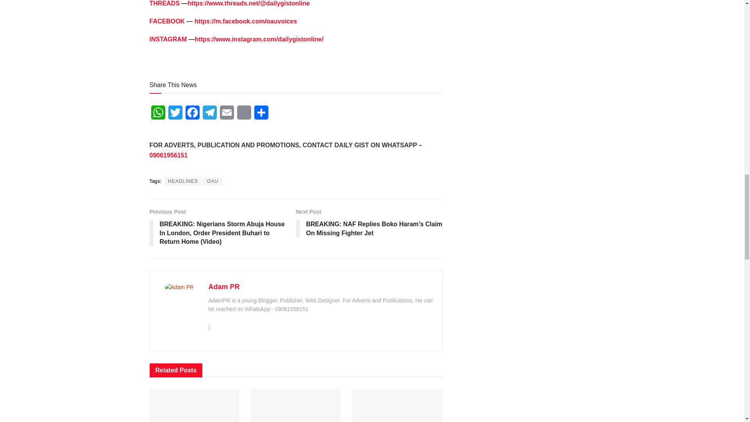 Image resolution: width=750 pixels, height=422 pixels. What do you see at coordinates (244, 115) in the screenshot?
I see `Copy Link` at bounding box center [244, 115].